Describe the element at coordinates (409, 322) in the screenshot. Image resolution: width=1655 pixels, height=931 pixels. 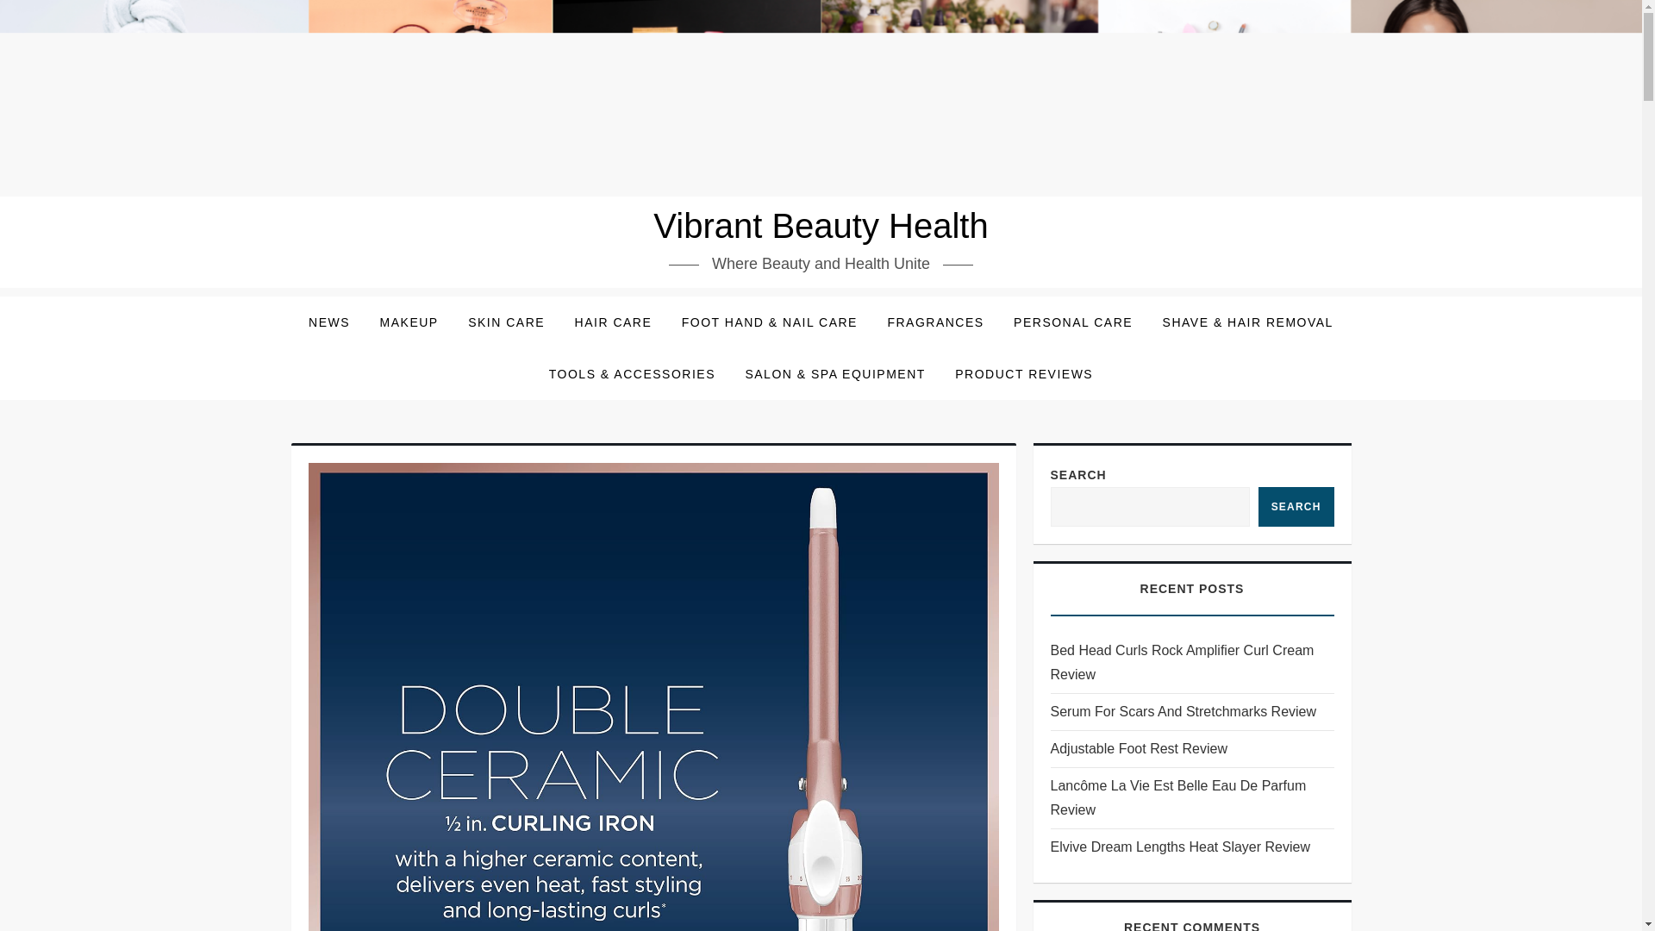
I see `MAKEUP` at that location.